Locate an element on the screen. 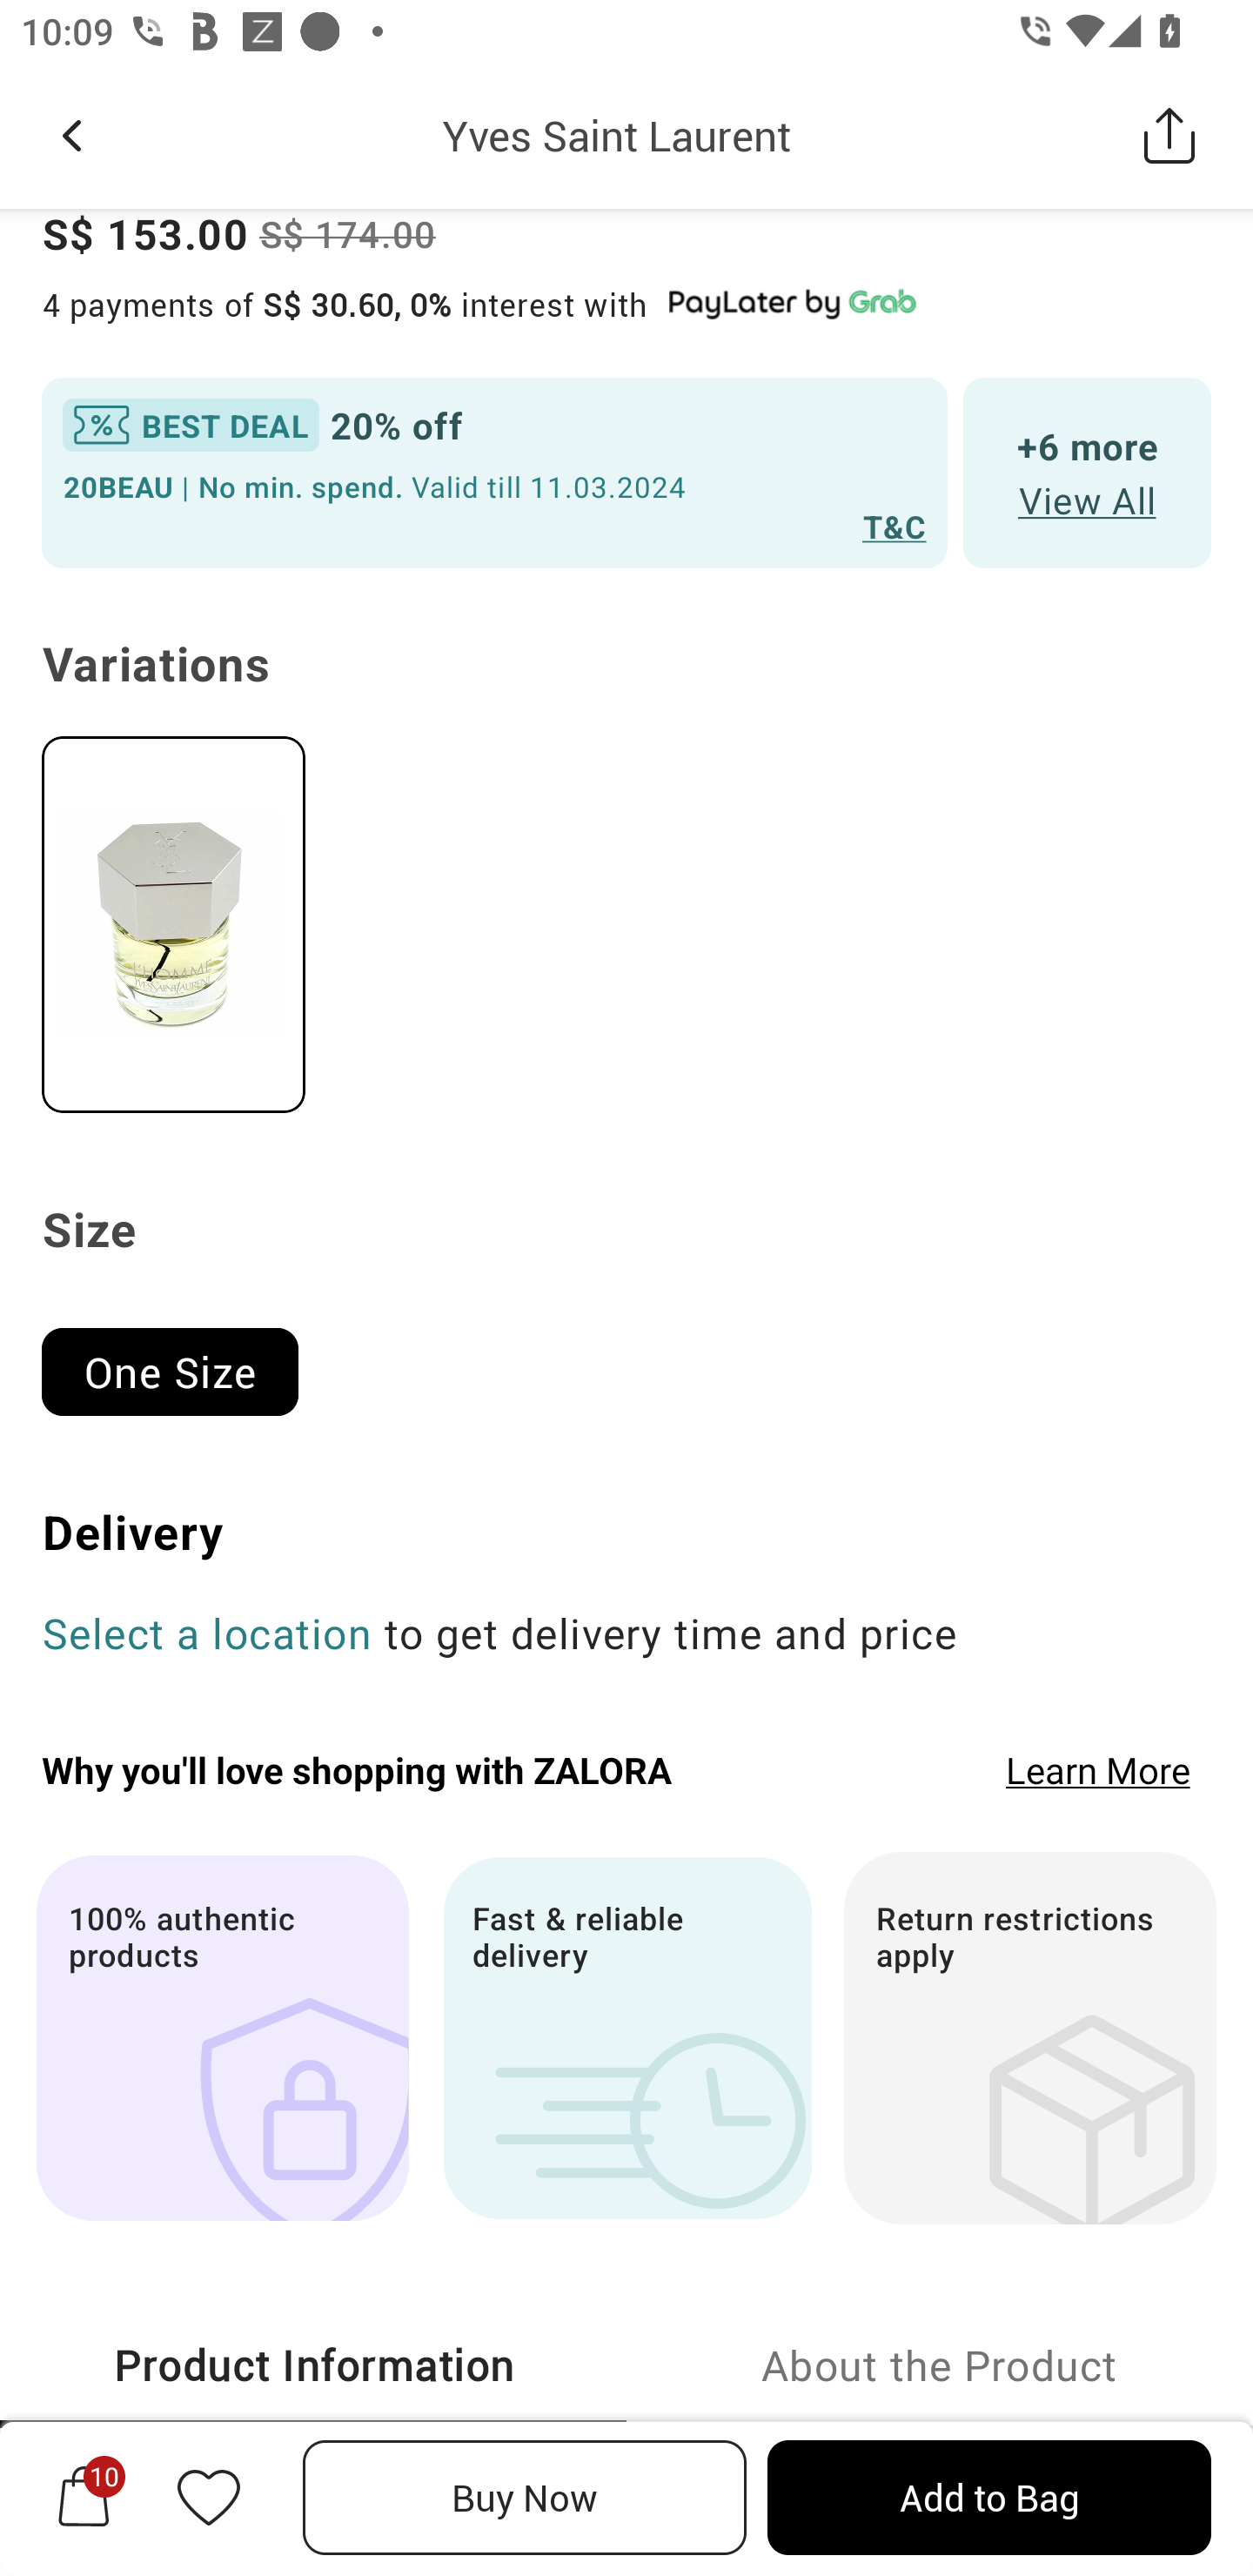 This screenshot has width=1253, height=2576. 10 is located at coordinates (84, 2497).